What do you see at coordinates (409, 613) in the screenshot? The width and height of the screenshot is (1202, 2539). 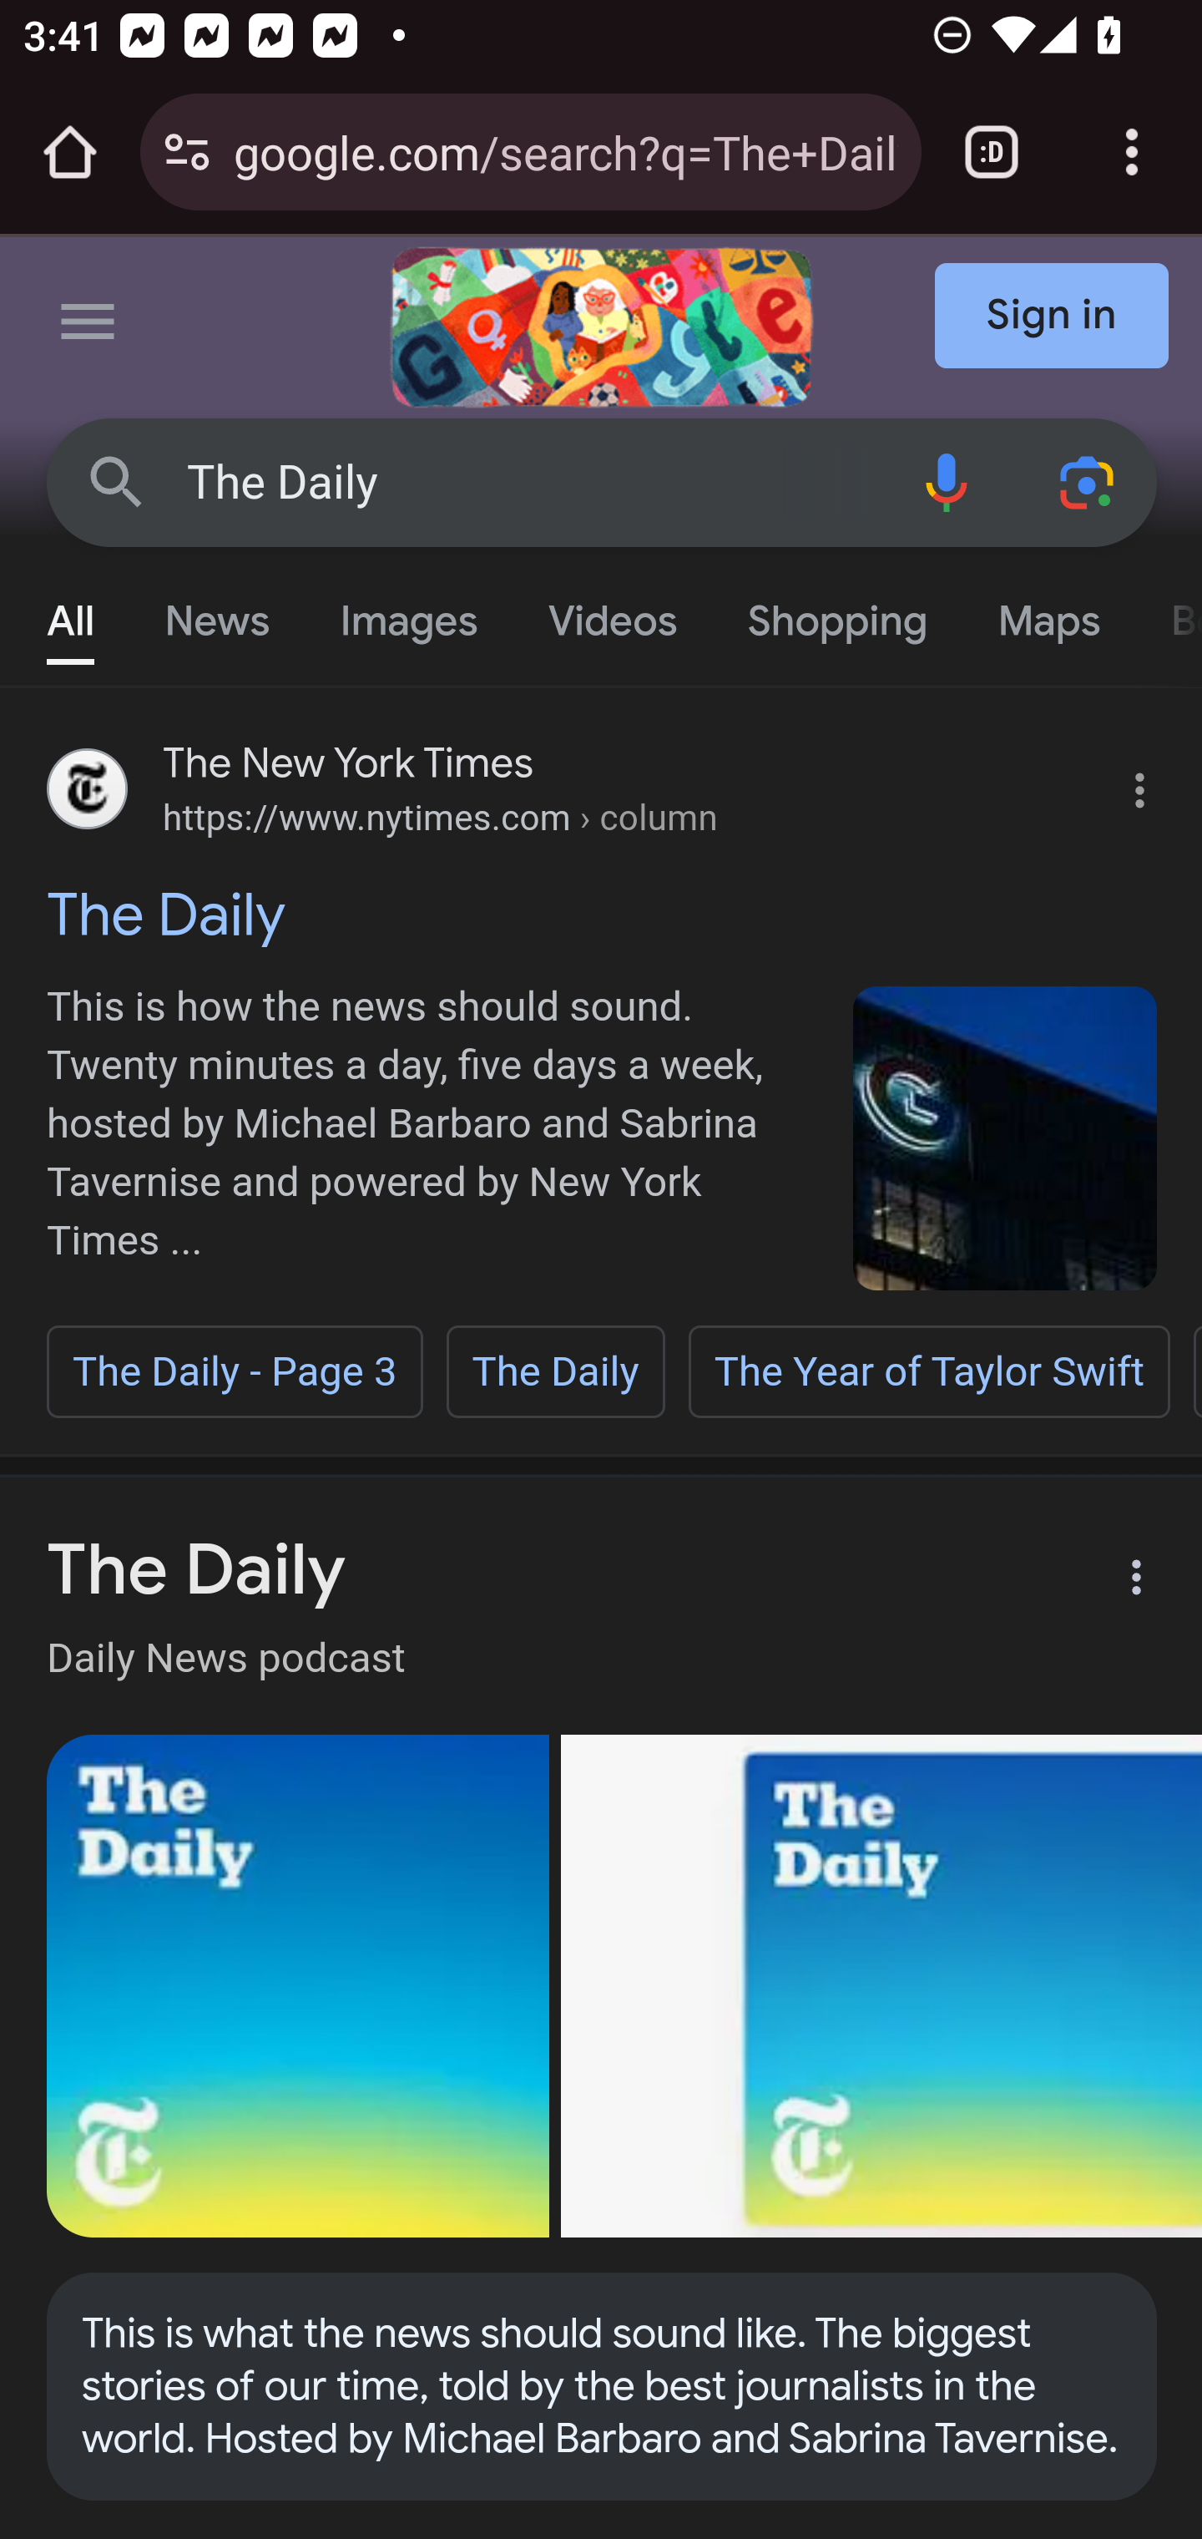 I see `Images` at bounding box center [409, 613].